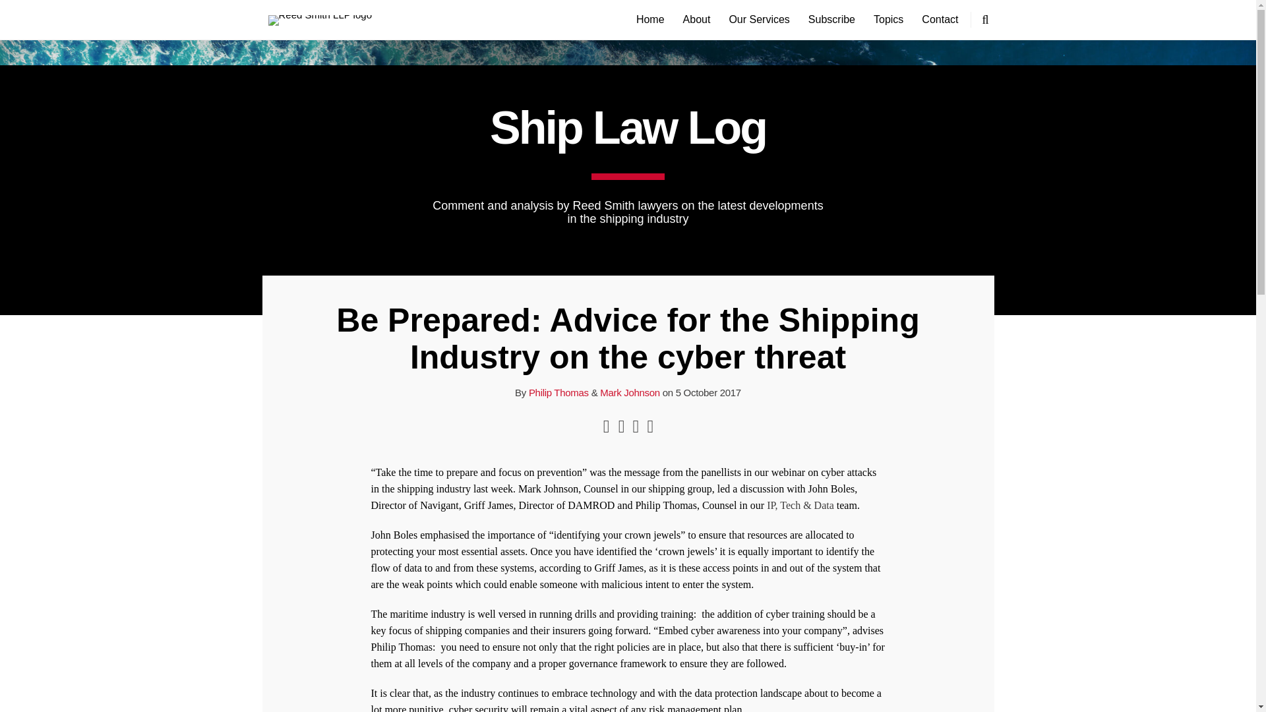 The image size is (1266, 712). What do you see at coordinates (832, 20) in the screenshot?
I see `Subscribe` at bounding box center [832, 20].